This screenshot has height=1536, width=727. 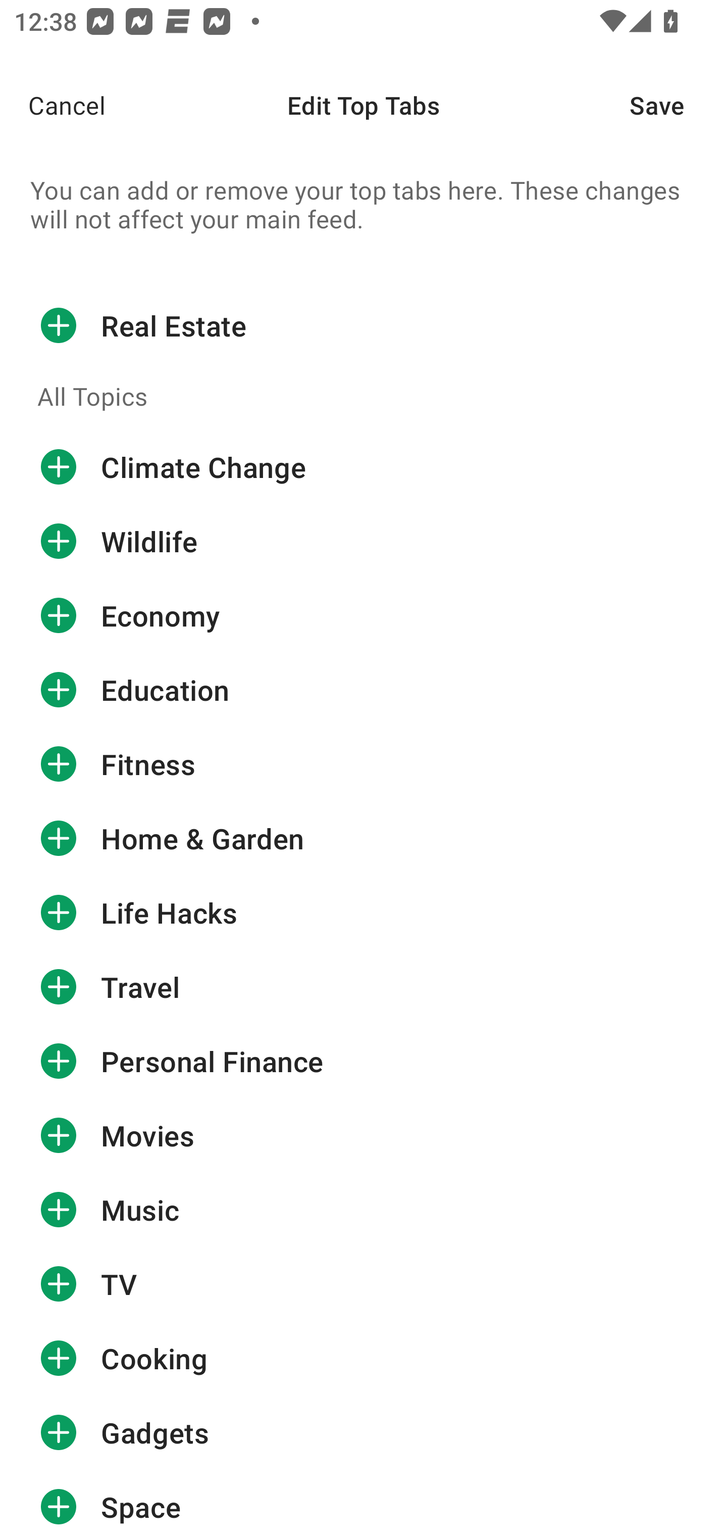 What do you see at coordinates (363, 689) in the screenshot?
I see `Education` at bounding box center [363, 689].